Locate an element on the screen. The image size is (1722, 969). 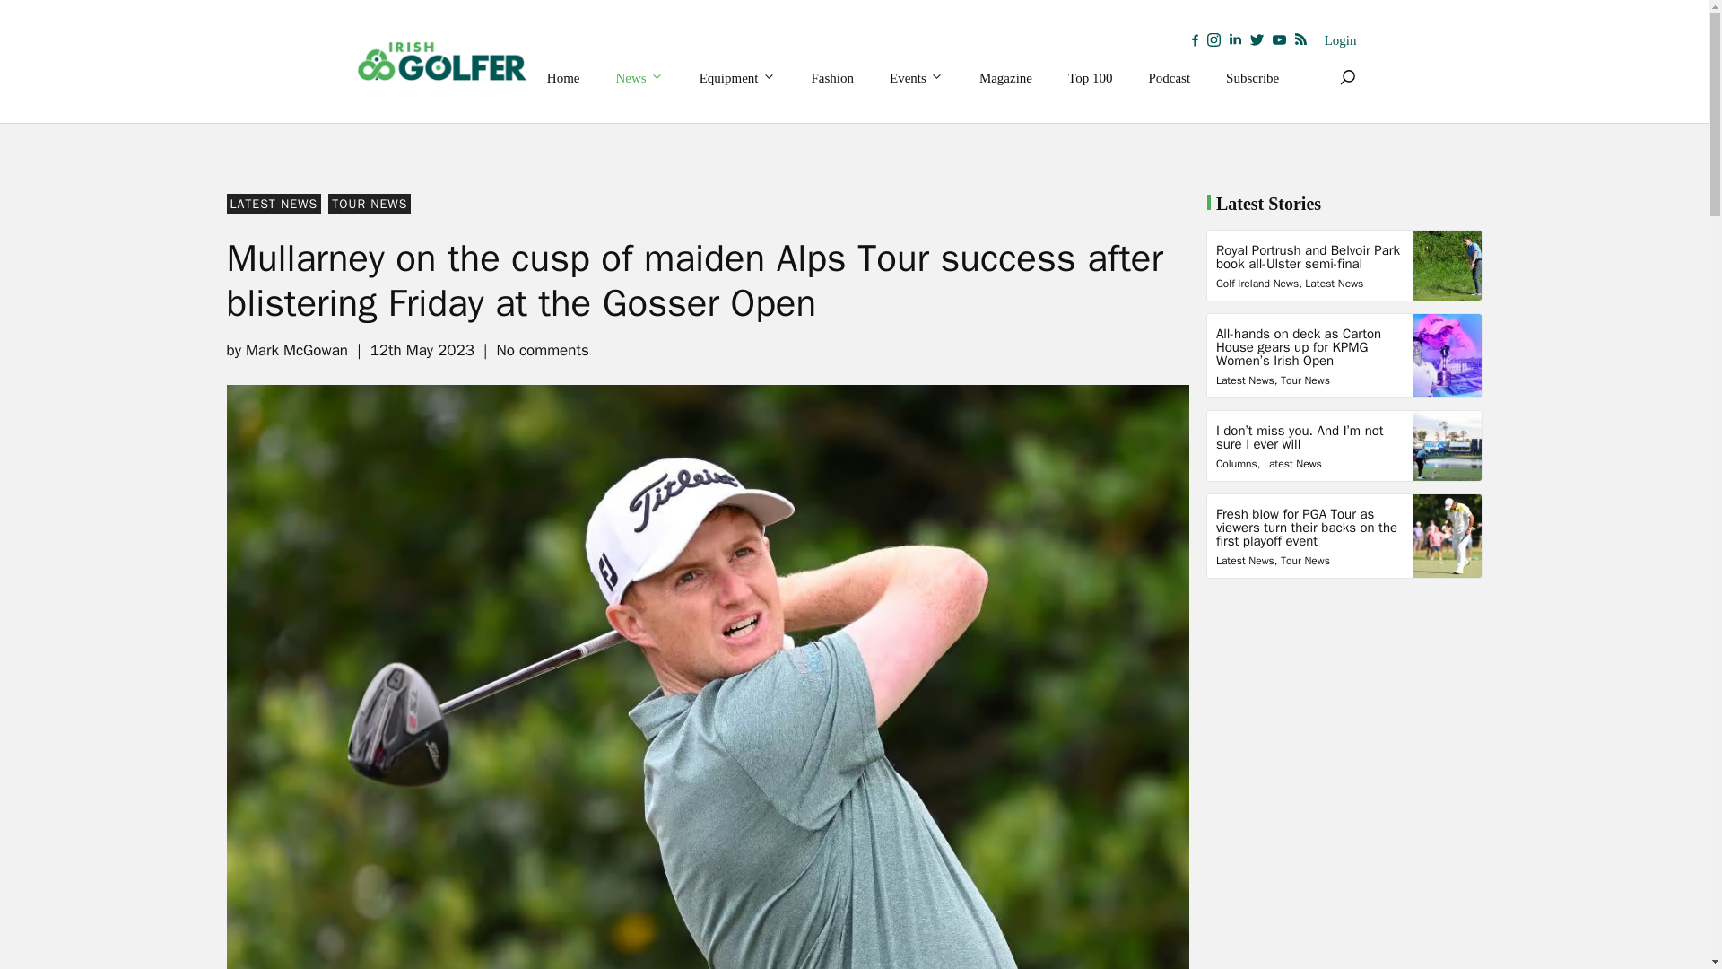
Equipment is located at coordinates (737, 77).